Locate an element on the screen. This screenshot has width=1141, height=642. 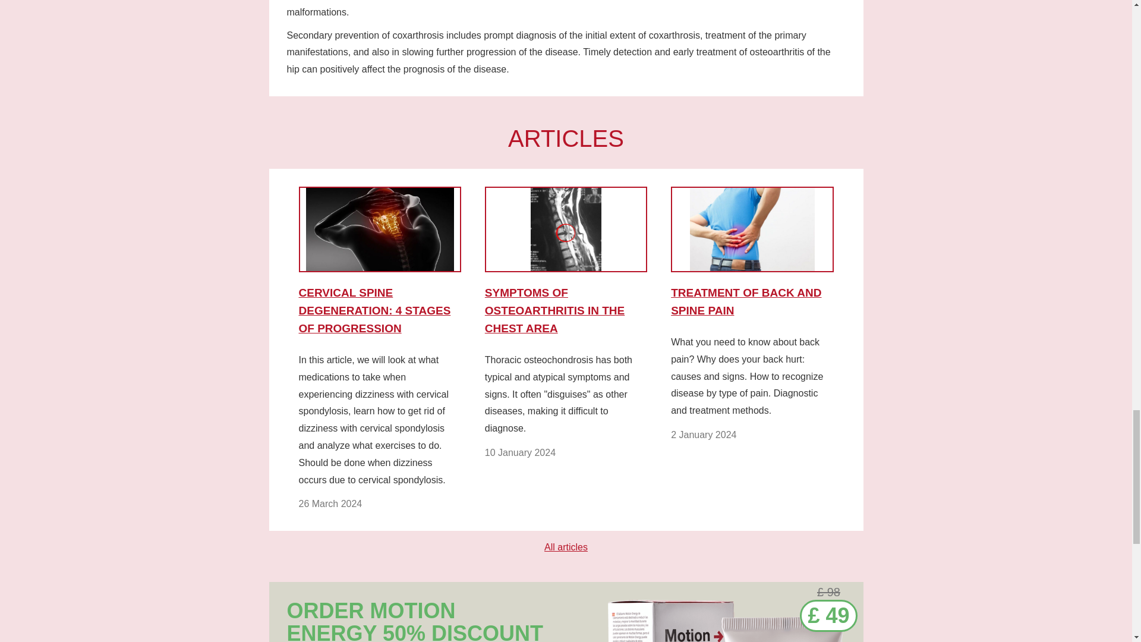
TREATMENT OF BACK AND SPINE PAIN is located at coordinates (751, 256).